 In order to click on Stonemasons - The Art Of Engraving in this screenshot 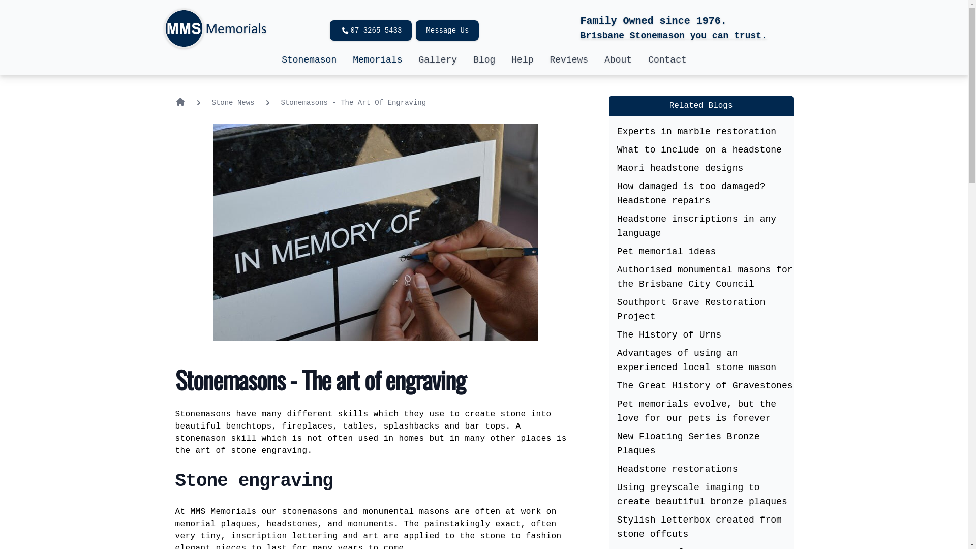, I will do `click(354, 102)`.